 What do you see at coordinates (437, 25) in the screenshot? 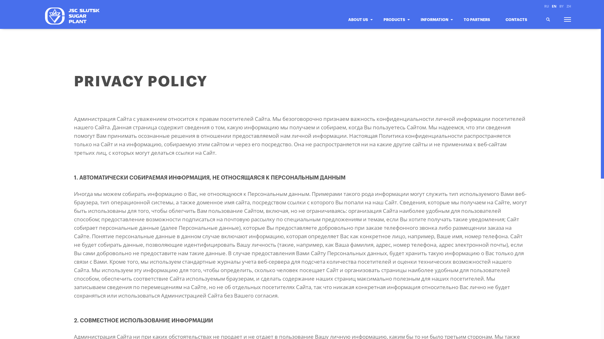
I see `INFORMATION` at bounding box center [437, 25].